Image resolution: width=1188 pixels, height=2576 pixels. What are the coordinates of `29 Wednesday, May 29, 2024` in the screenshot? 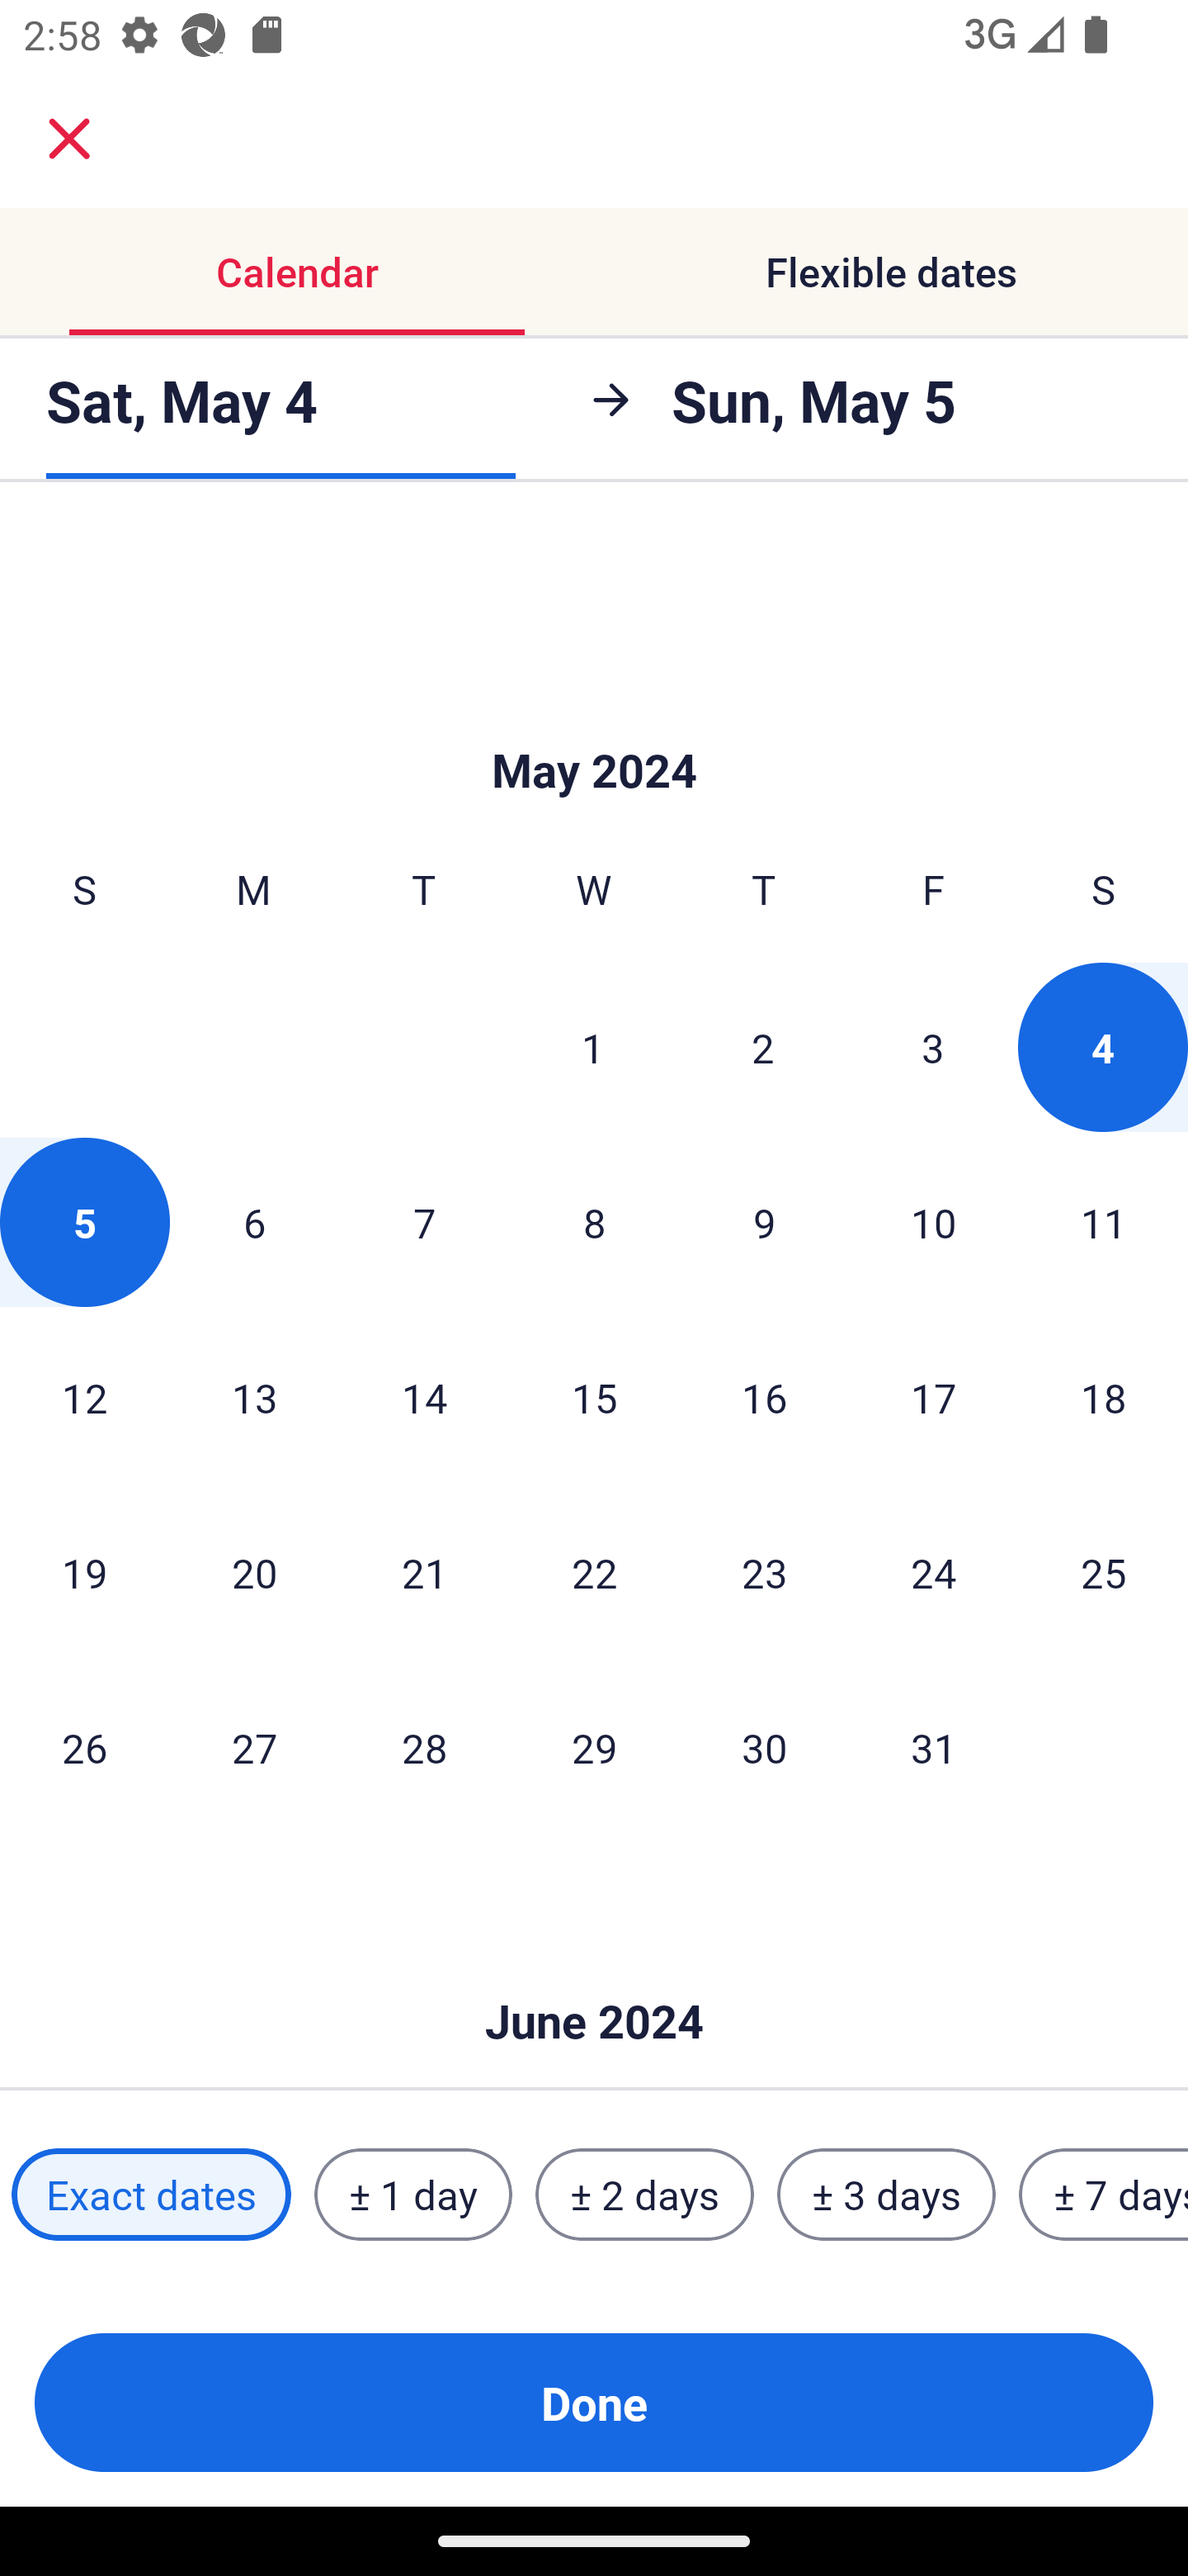 It's located at (594, 1747).